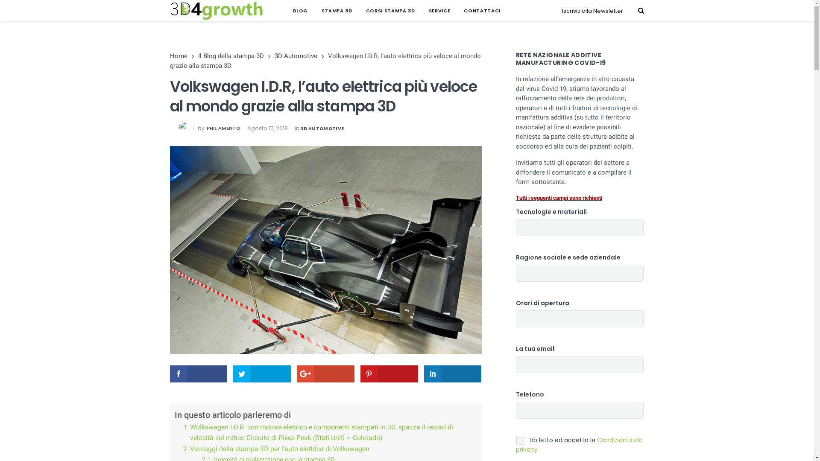  What do you see at coordinates (296, 56) in the screenshot?
I see `3D Automotive` at bounding box center [296, 56].